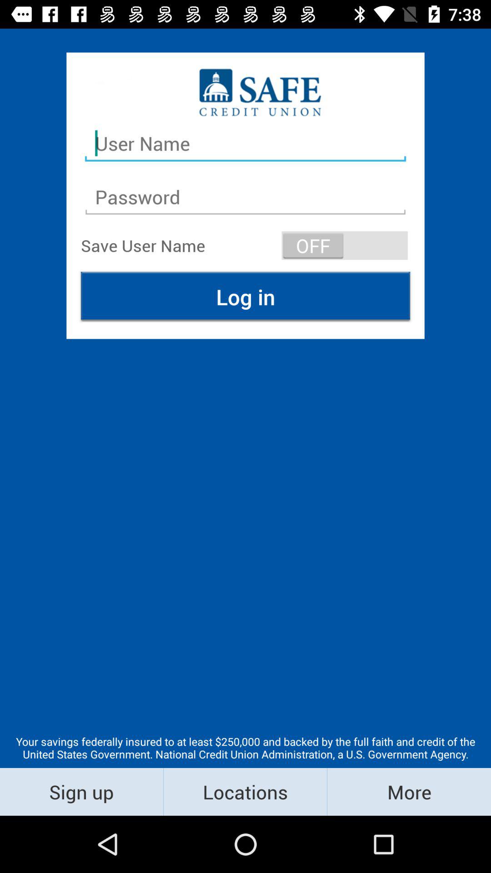 The image size is (491, 873). I want to click on launch the sign up item, so click(82, 791).